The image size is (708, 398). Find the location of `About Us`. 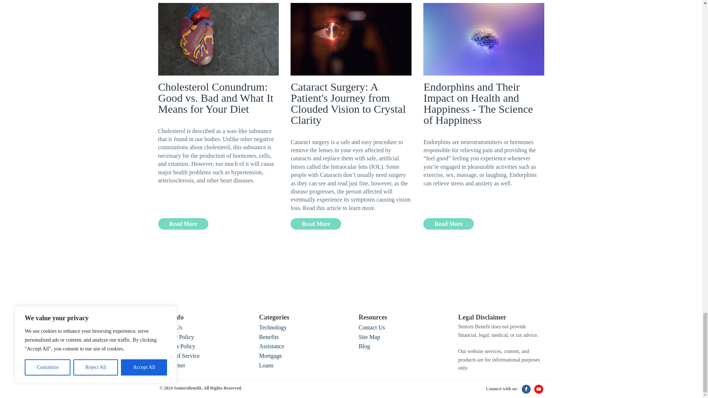

About Us is located at coordinates (170, 327).